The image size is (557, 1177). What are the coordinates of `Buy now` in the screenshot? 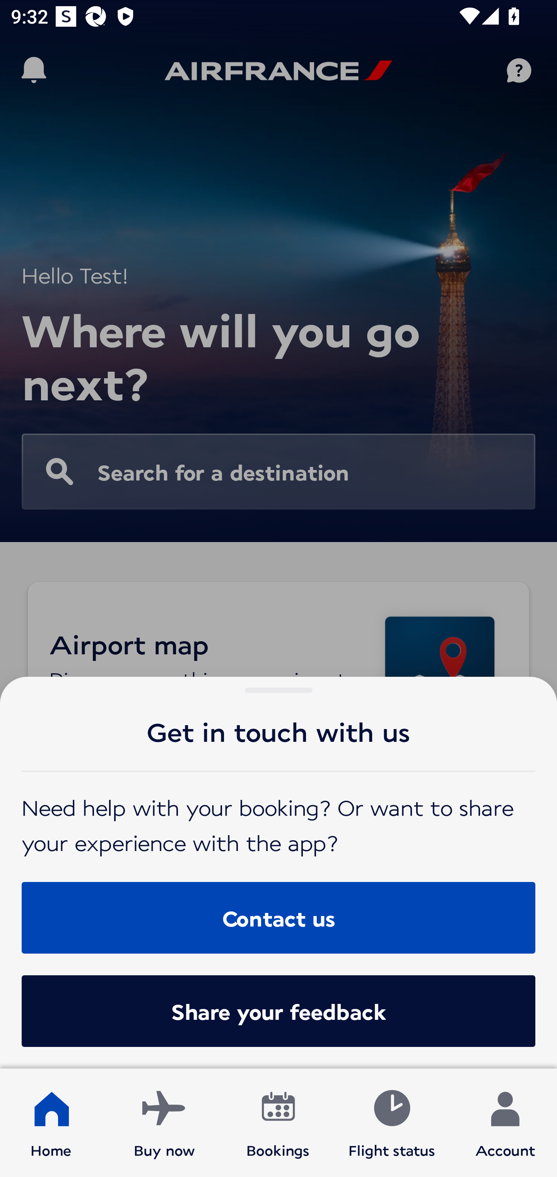 It's located at (164, 1123).